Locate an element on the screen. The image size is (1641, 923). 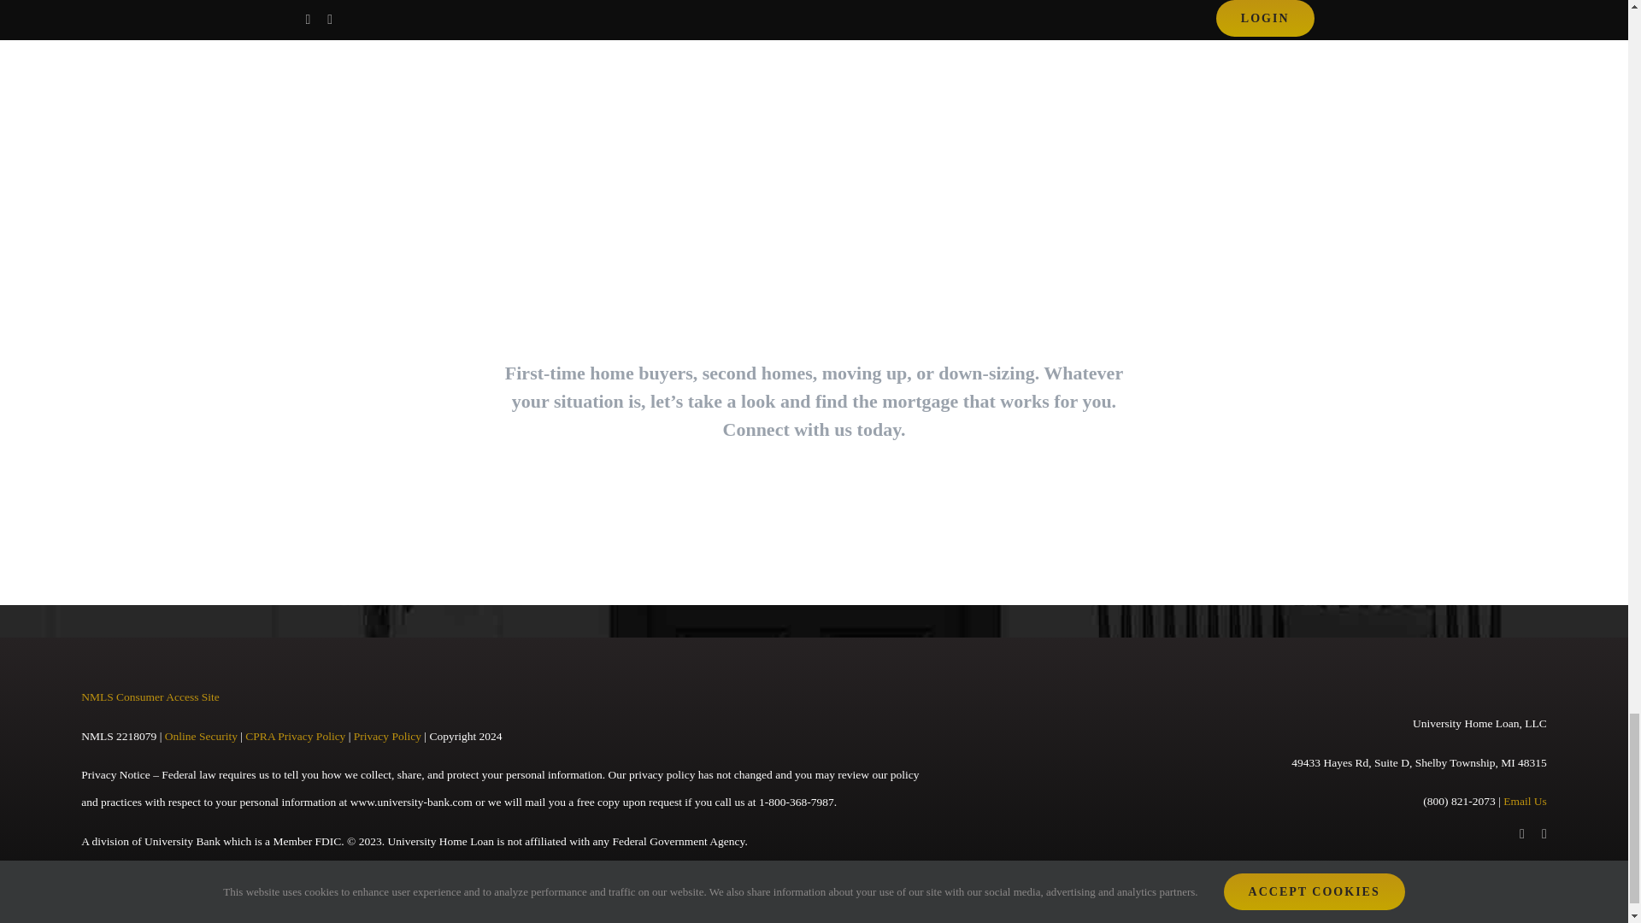
Email Us is located at coordinates (1525, 801).